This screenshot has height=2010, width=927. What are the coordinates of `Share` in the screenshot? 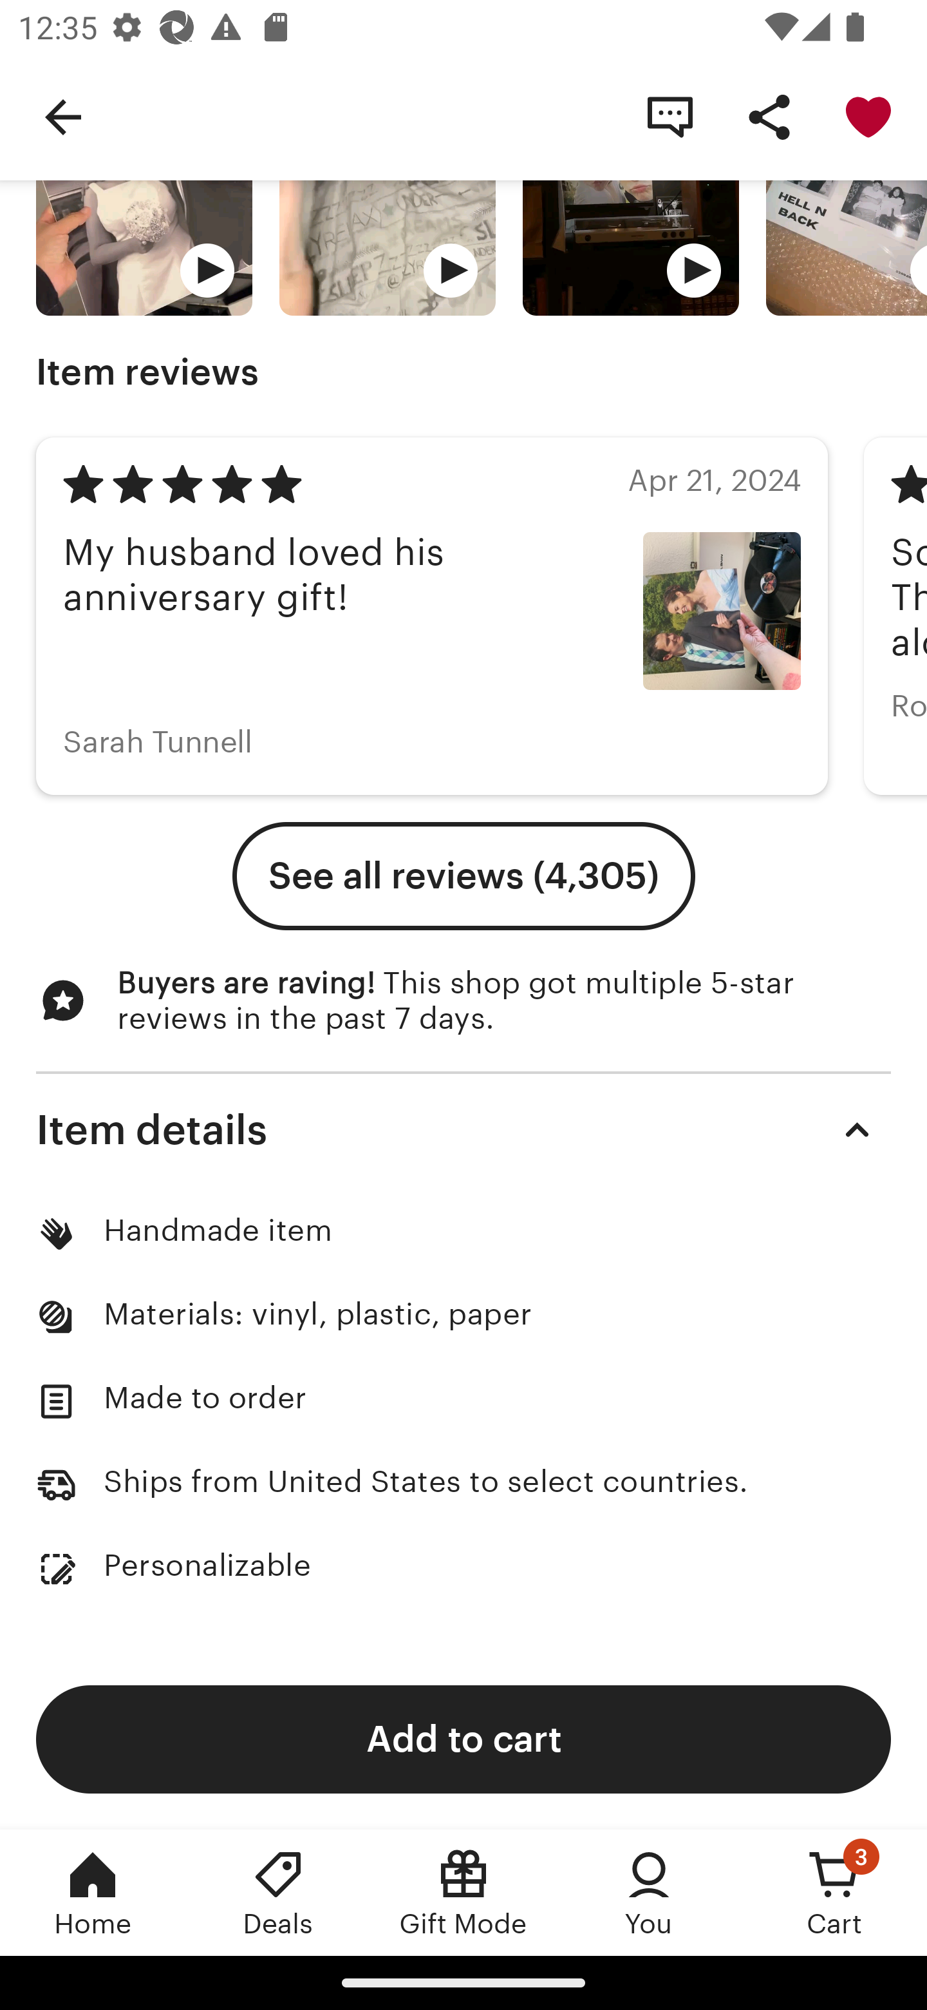 It's located at (769, 116).